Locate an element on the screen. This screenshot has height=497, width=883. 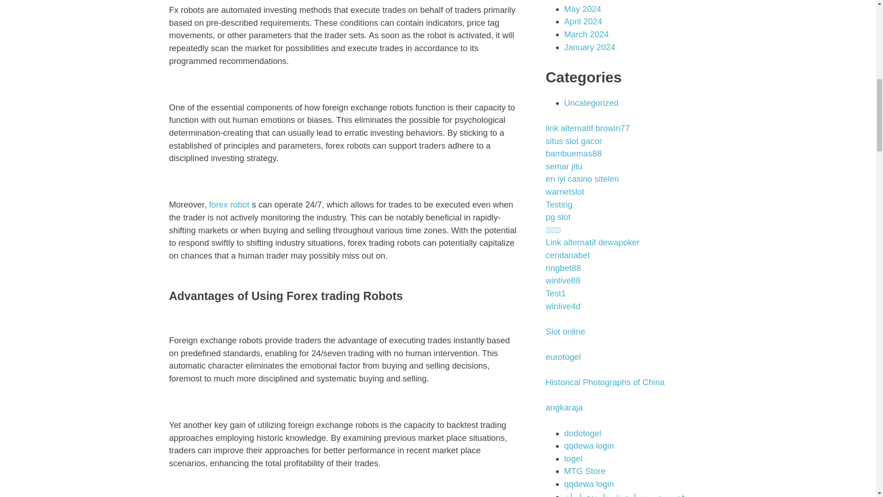
pg slot is located at coordinates (558, 217).